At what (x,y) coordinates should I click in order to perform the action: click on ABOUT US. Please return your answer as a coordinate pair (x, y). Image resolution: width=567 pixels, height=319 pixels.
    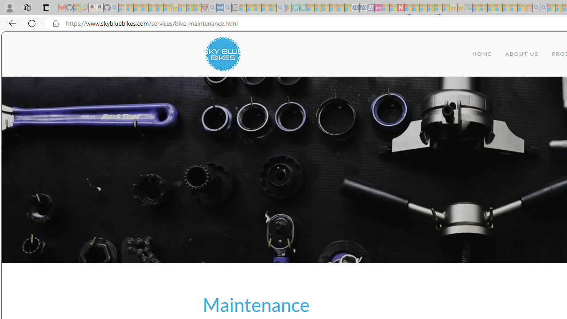
    Looking at the image, I should click on (522, 54).